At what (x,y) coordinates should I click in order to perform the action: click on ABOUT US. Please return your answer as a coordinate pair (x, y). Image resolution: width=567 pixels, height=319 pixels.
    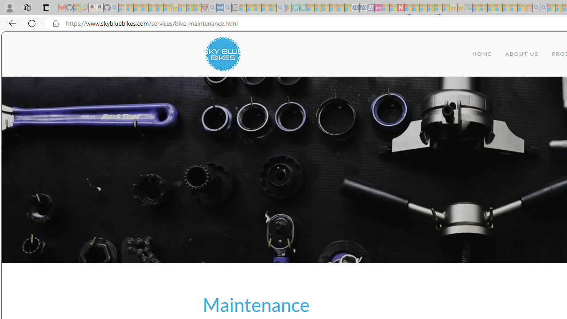
    Looking at the image, I should click on (522, 54).